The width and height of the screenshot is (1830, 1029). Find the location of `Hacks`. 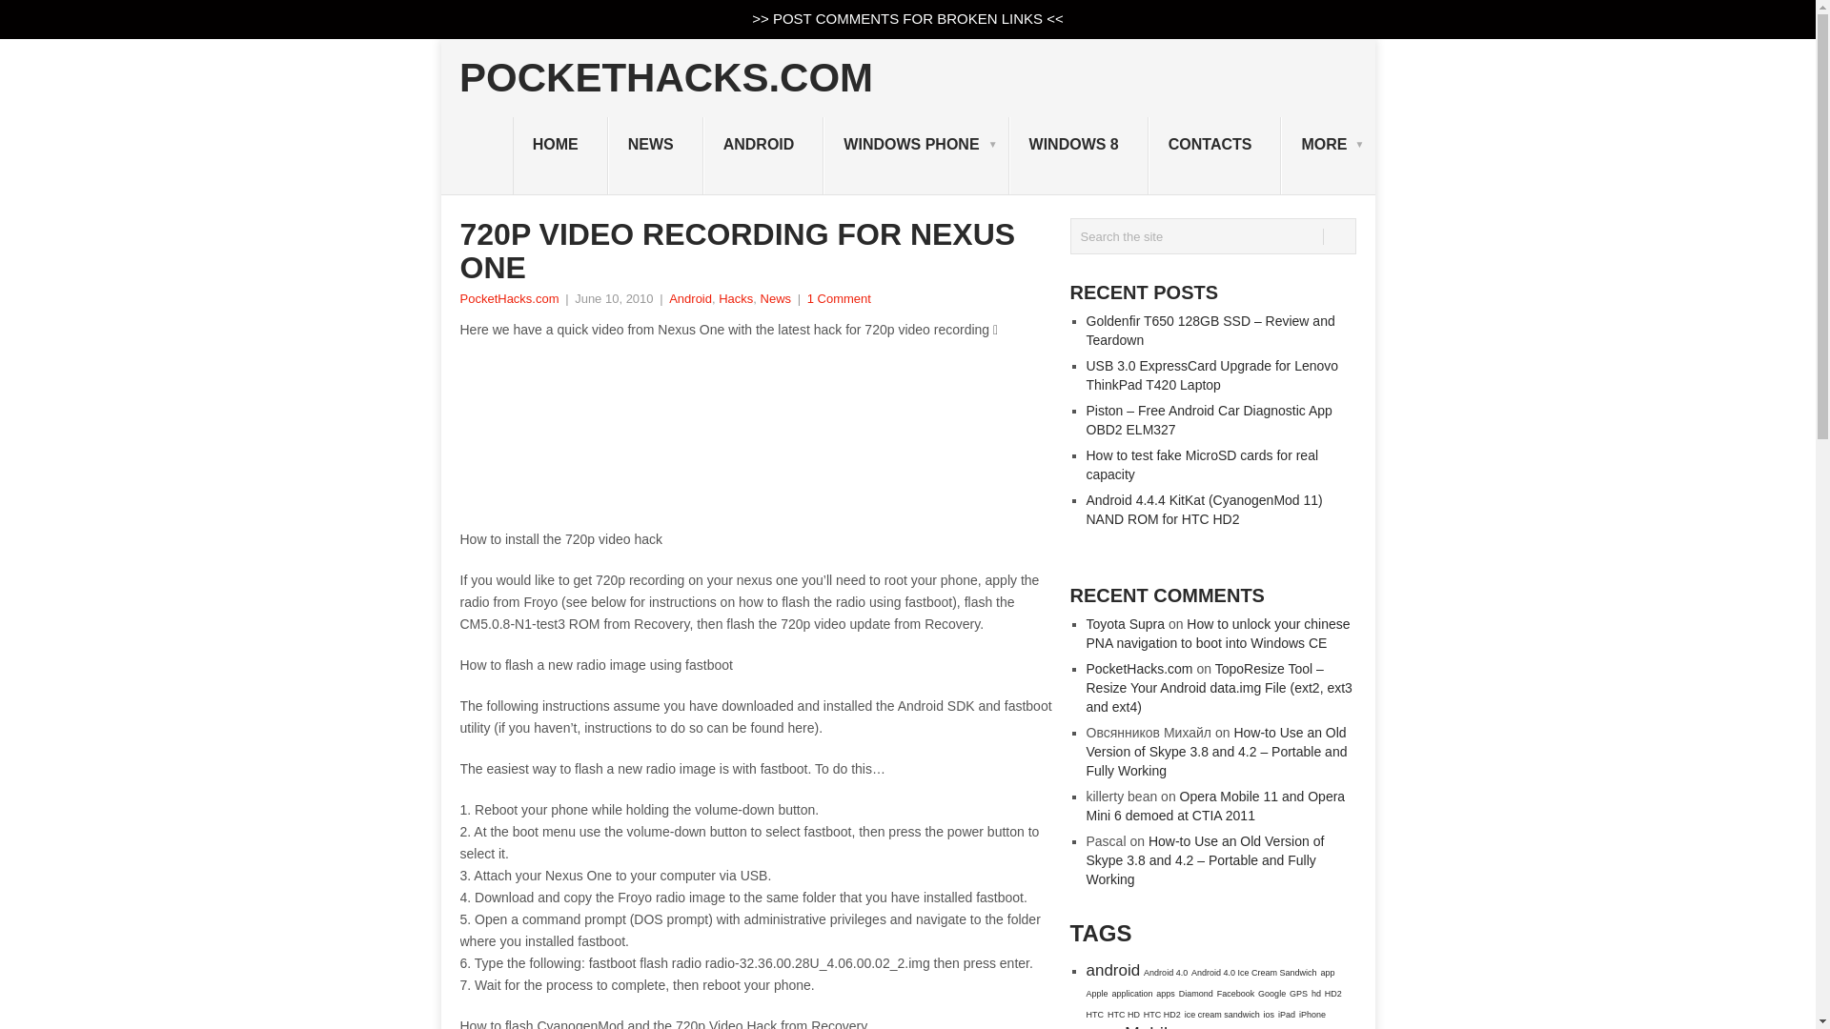

Hacks is located at coordinates (736, 297).